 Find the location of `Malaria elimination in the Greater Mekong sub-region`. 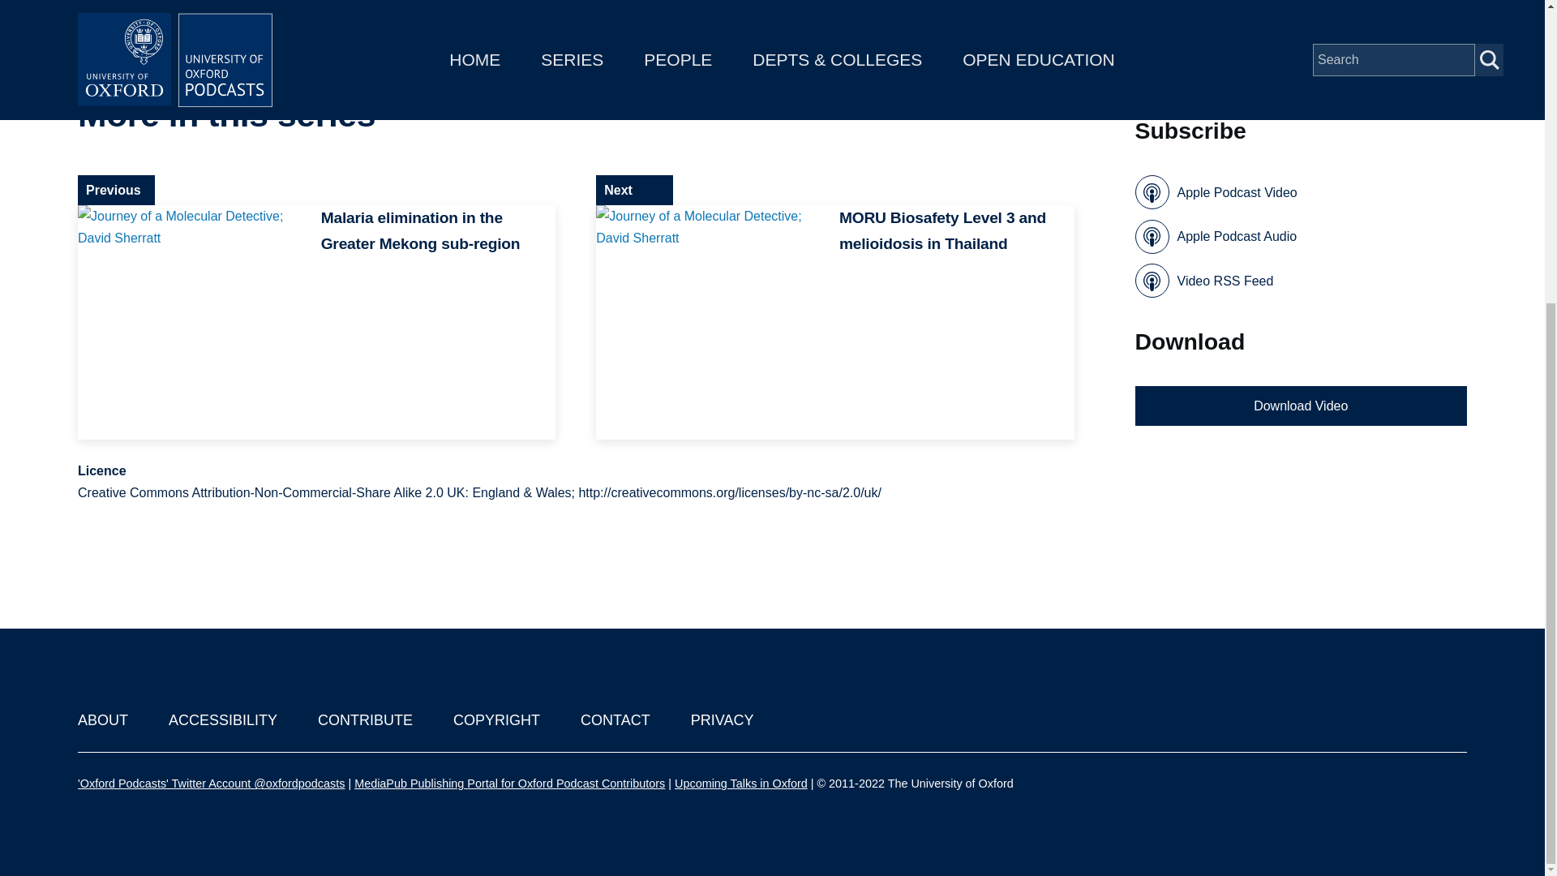

Malaria elimination in the Greater Mekong sub-region is located at coordinates (316, 323).